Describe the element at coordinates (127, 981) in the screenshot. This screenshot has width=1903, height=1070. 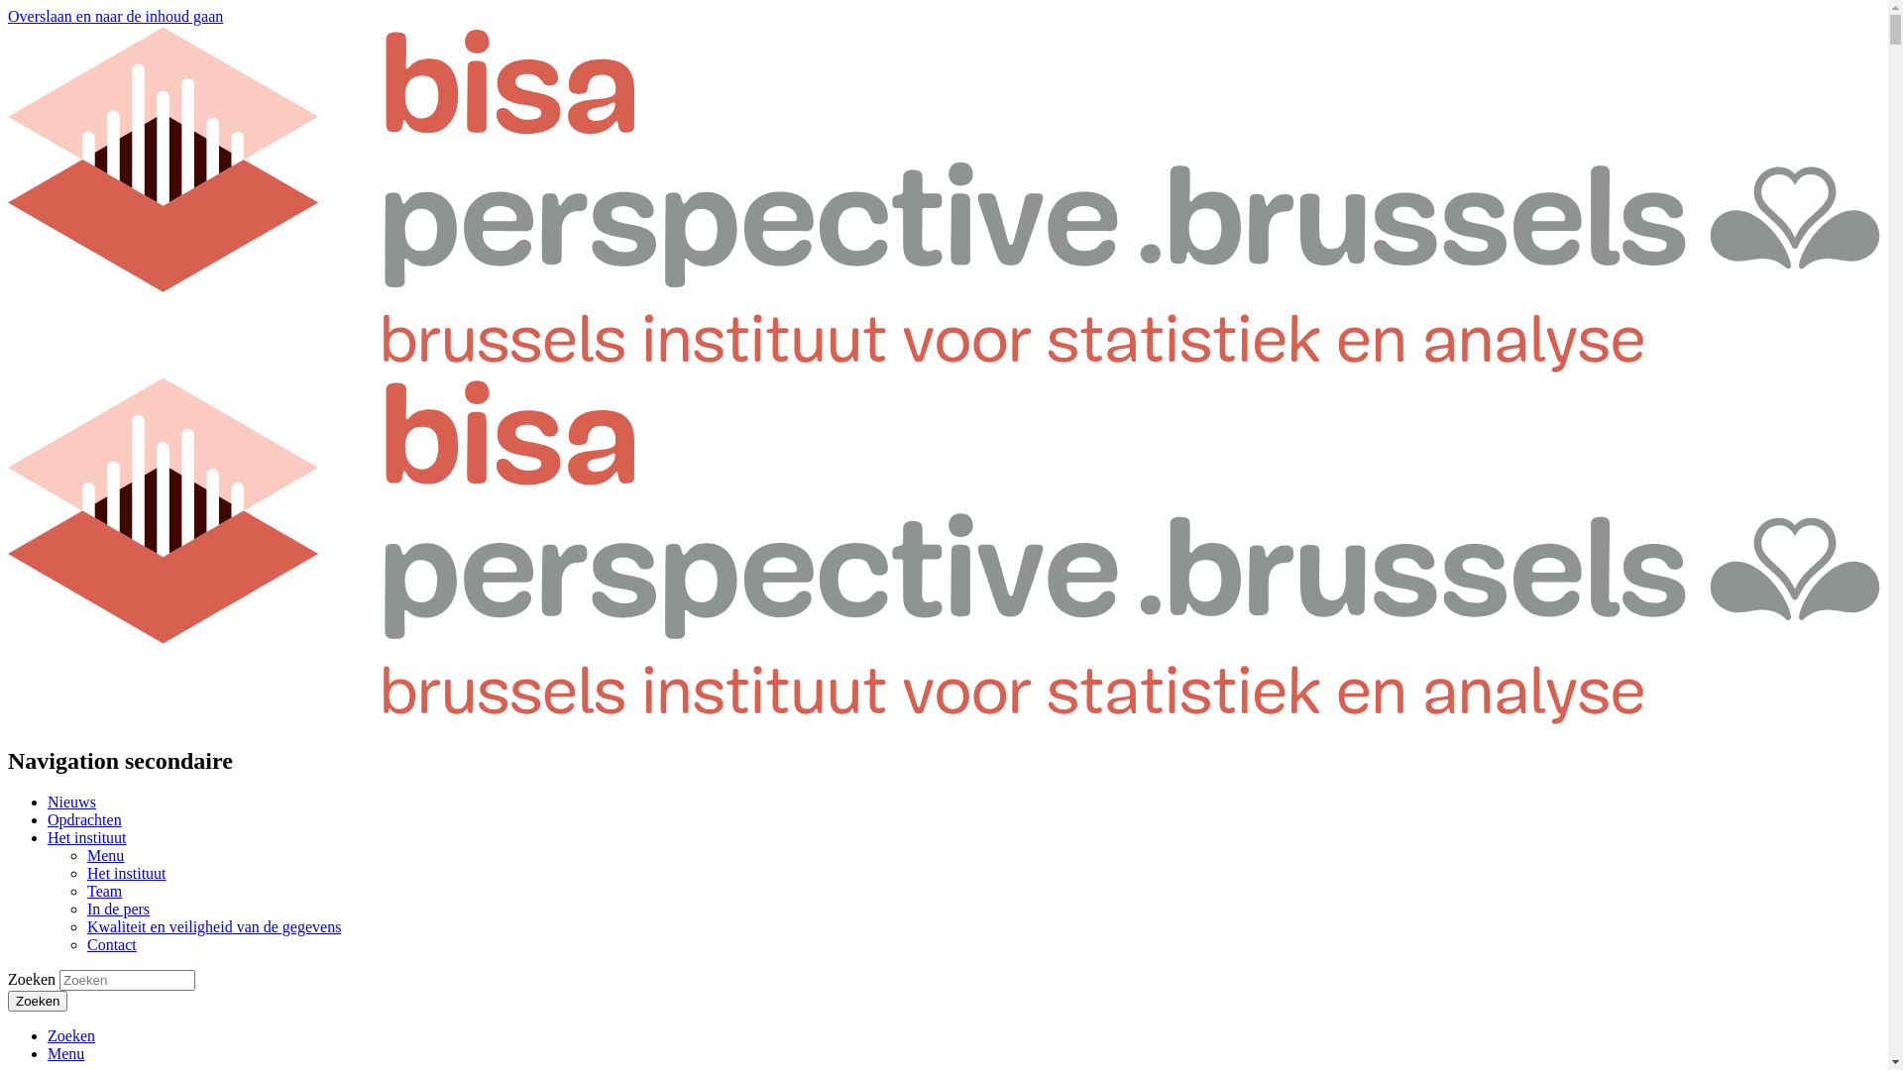
I see `Geef de woorden op waarnaar u wilt zoeken.` at that location.